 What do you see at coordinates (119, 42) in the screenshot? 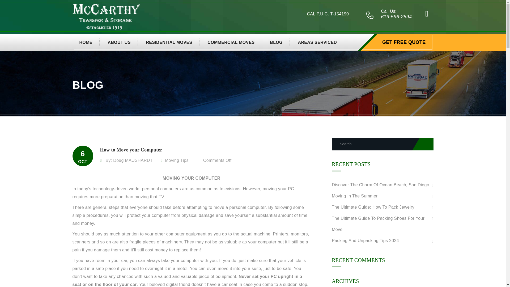
I see `ABOUT US` at bounding box center [119, 42].